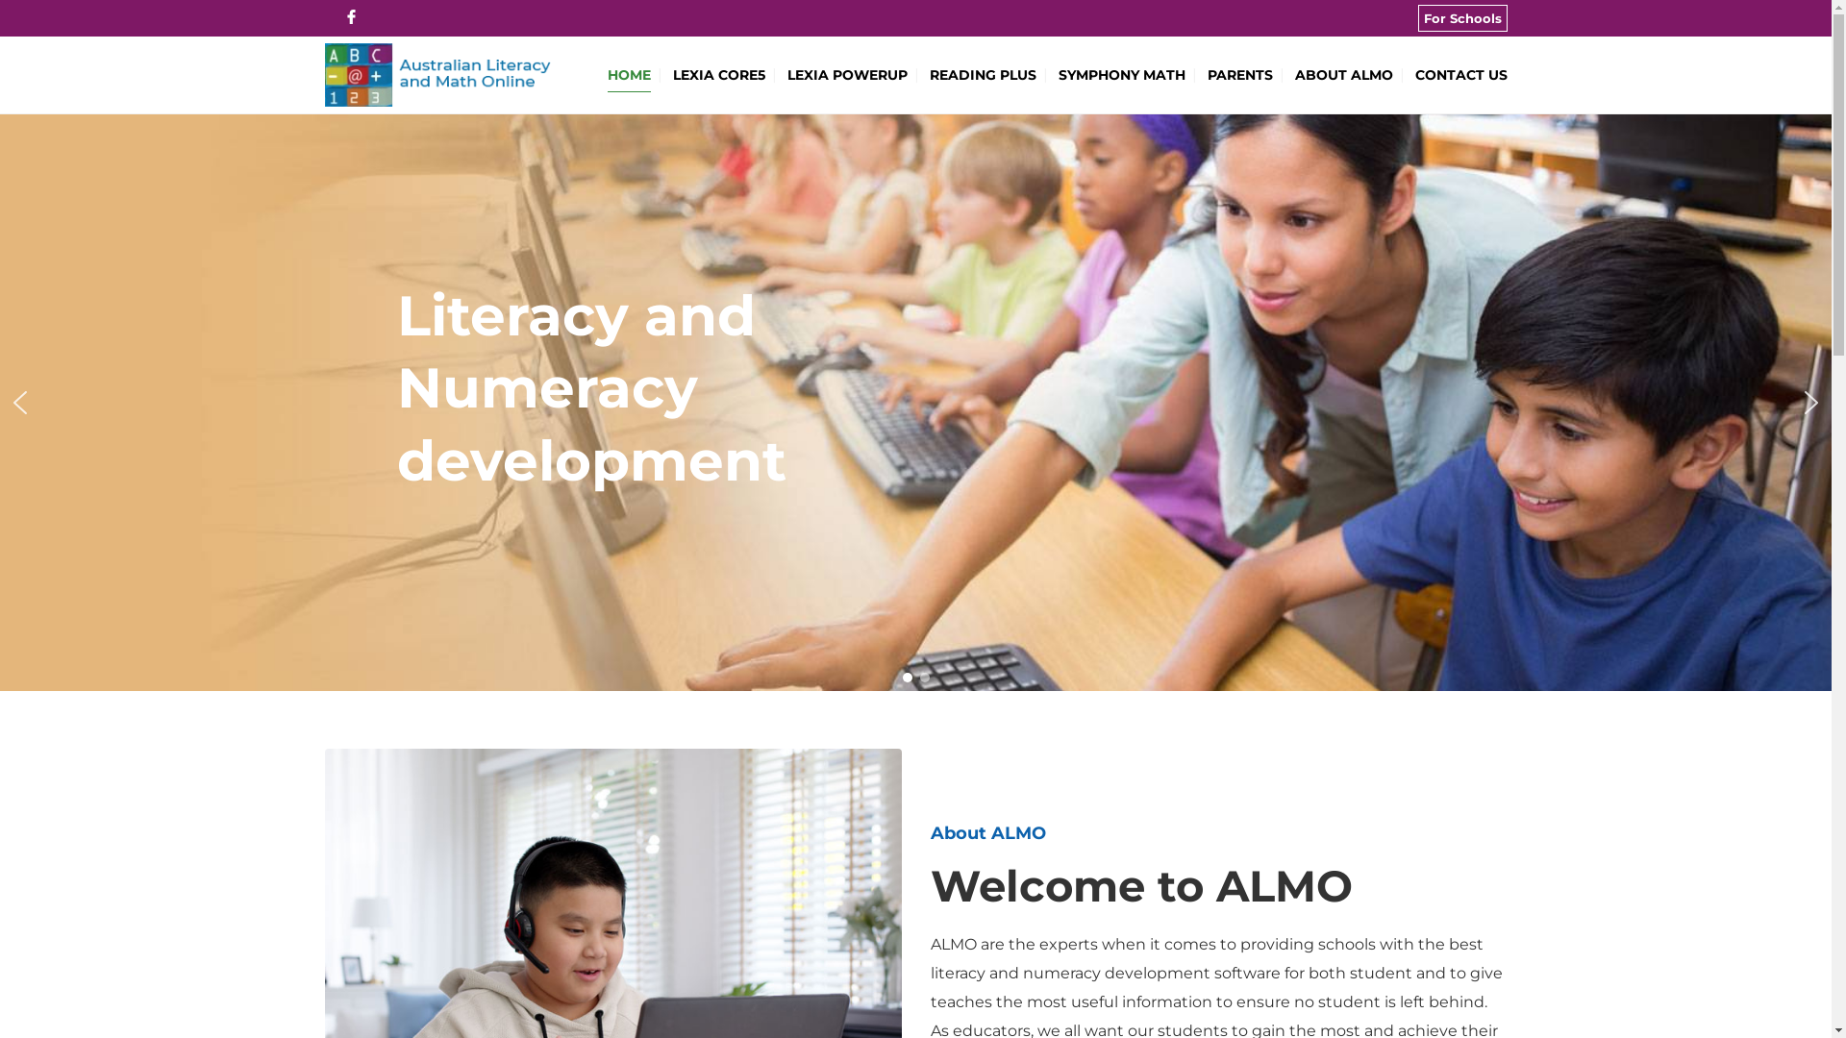  What do you see at coordinates (1121, 75) in the screenshot?
I see `SYMPHONY MATH` at bounding box center [1121, 75].